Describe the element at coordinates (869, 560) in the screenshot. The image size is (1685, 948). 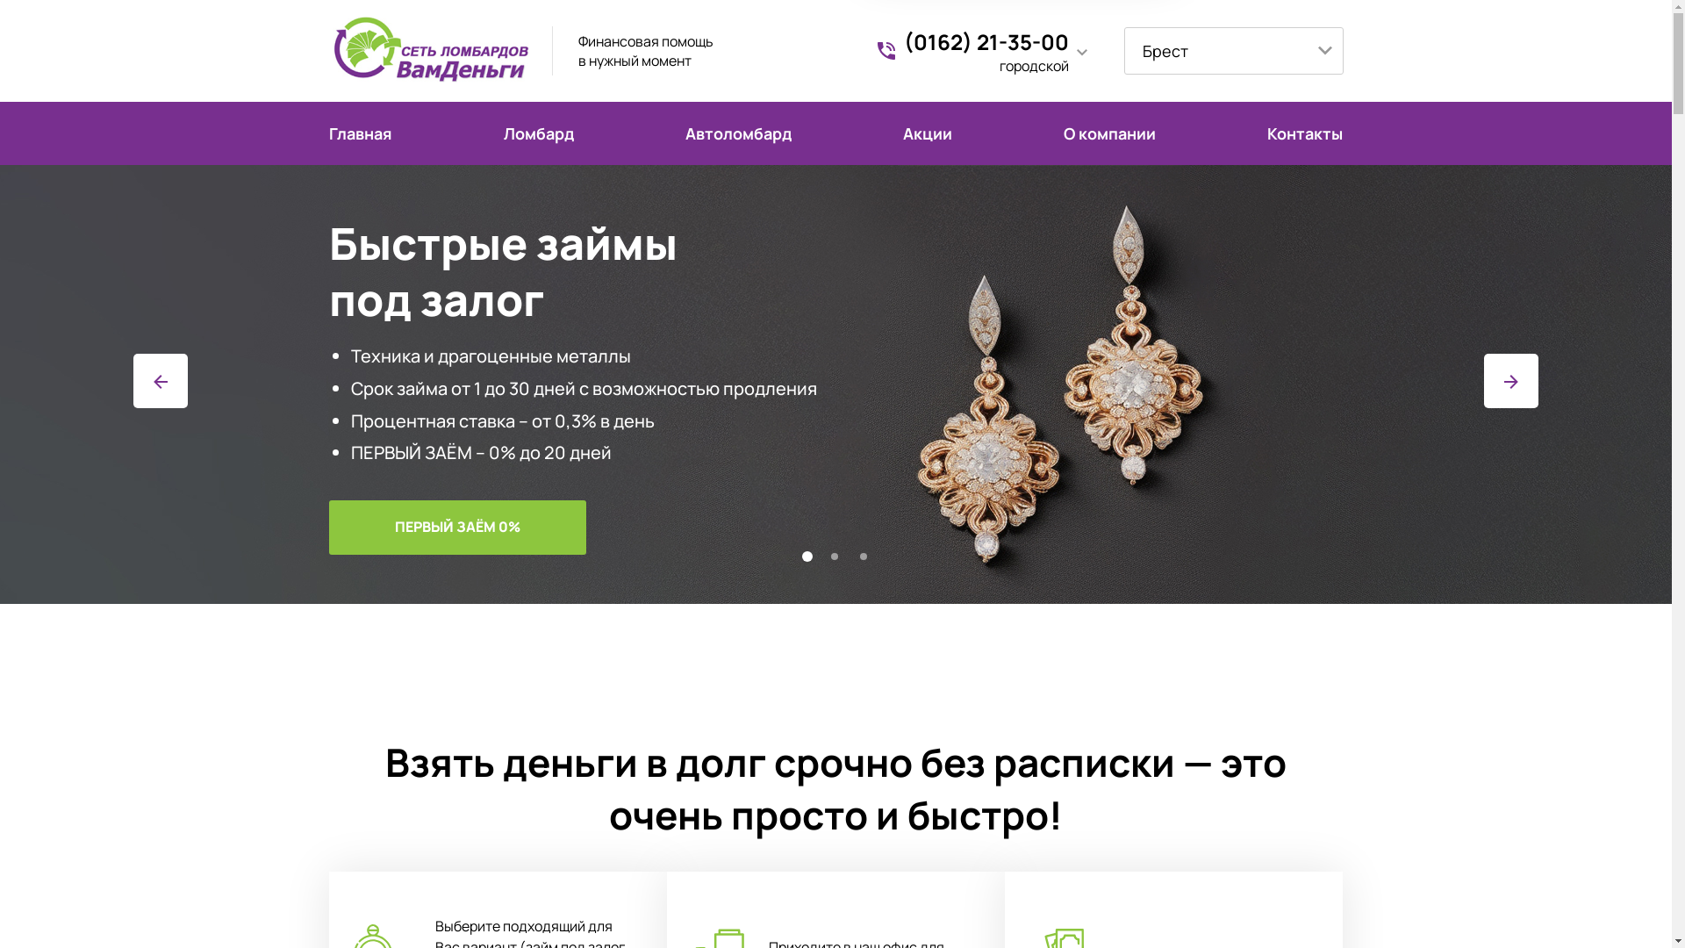
I see `3` at that location.